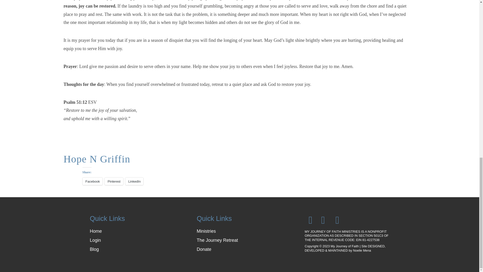 The image size is (483, 272). What do you see at coordinates (134, 181) in the screenshot?
I see `Click to share on LinkedIn` at bounding box center [134, 181].